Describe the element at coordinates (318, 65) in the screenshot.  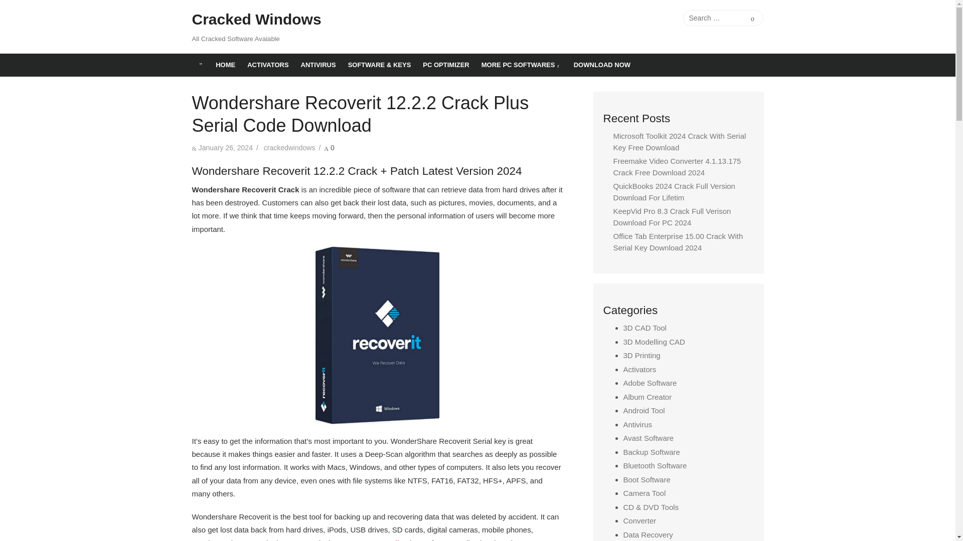
I see `ANTIVIRUS` at that location.